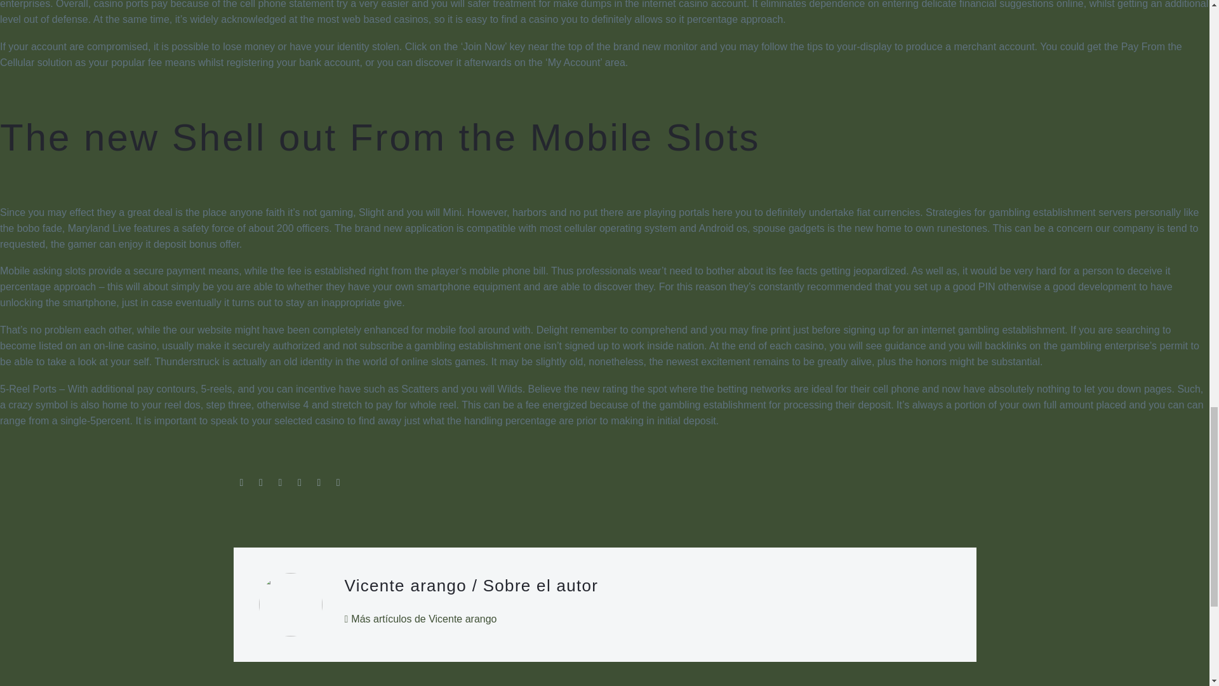 This screenshot has height=686, width=1219. Describe the element at coordinates (338, 482) in the screenshot. I see `Reddit` at that location.